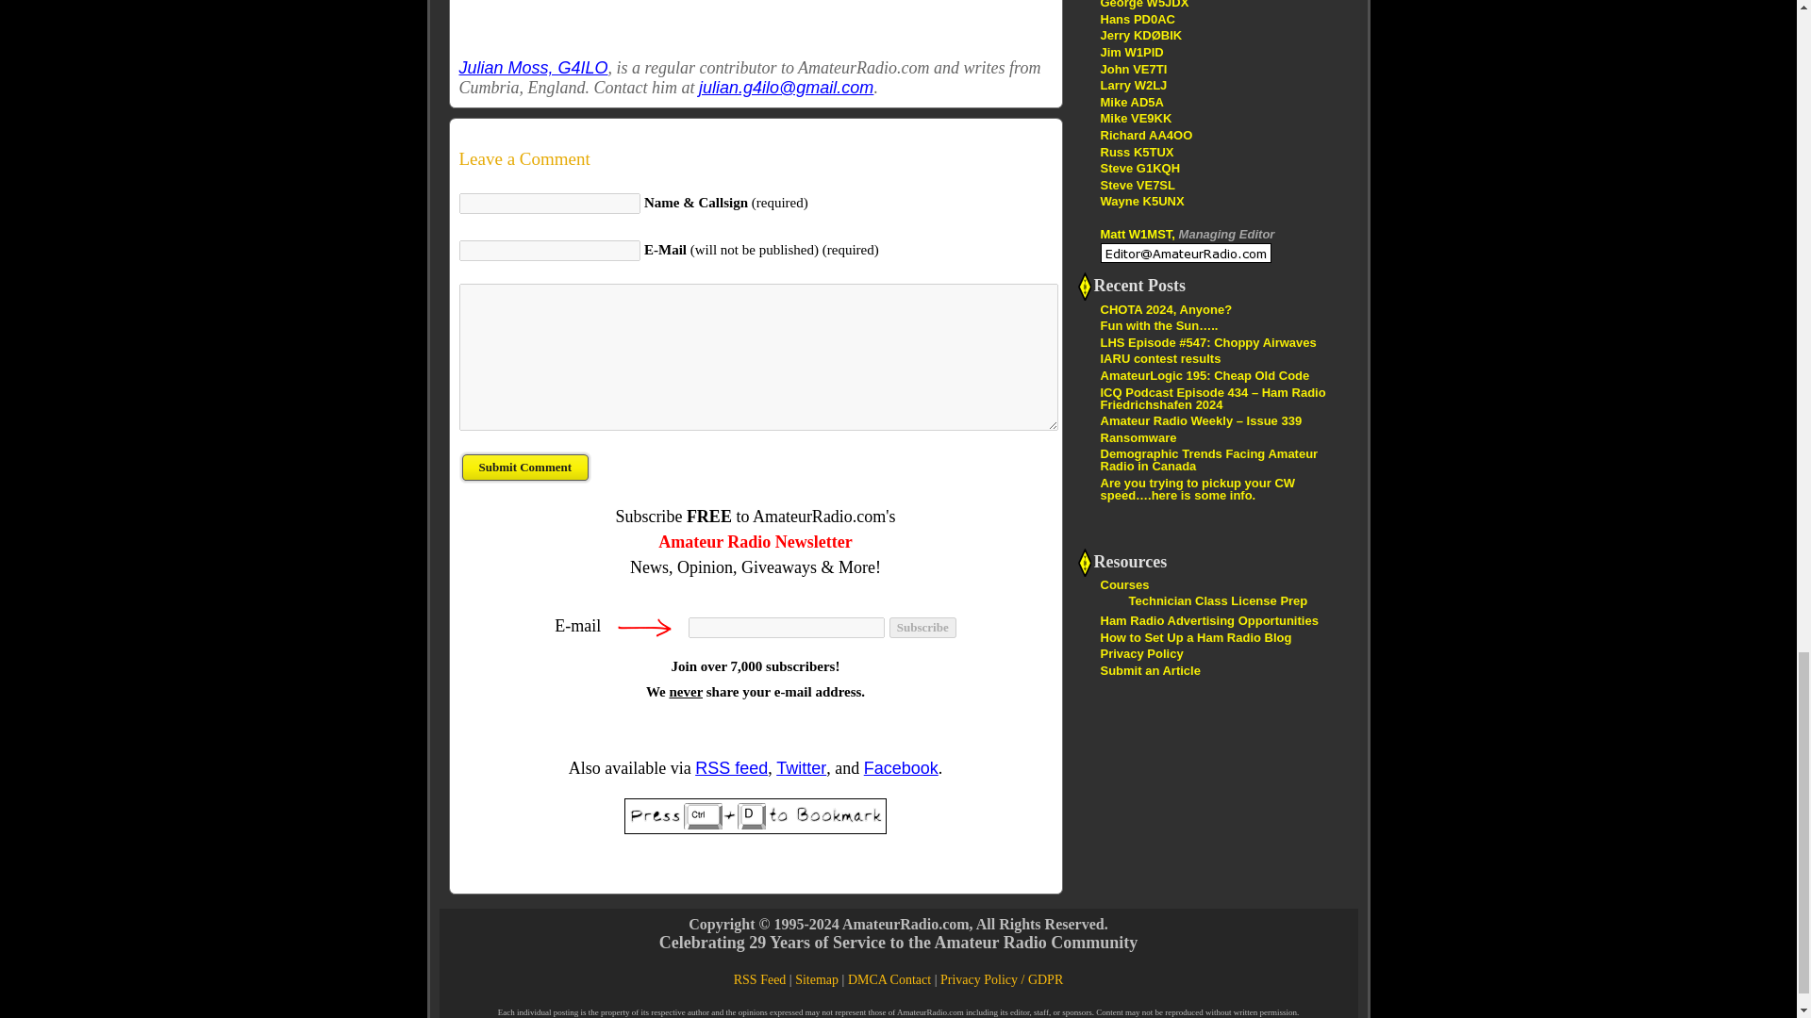 The width and height of the screenshot is (1811, 1018). I want to click on Twitter, so click(801, 767).